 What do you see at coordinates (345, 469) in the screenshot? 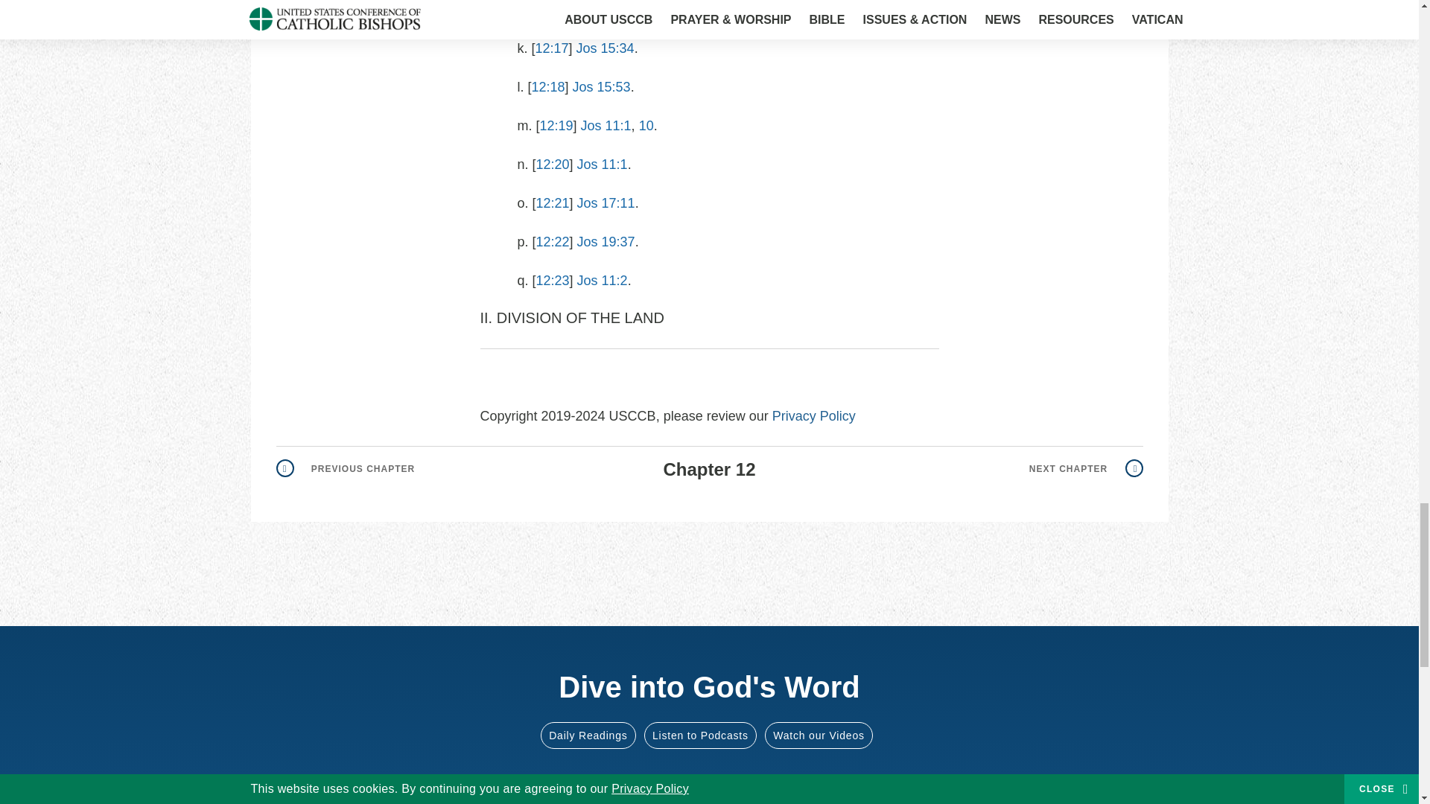
I see `Go to previous page` at bounding box center [345, 469].